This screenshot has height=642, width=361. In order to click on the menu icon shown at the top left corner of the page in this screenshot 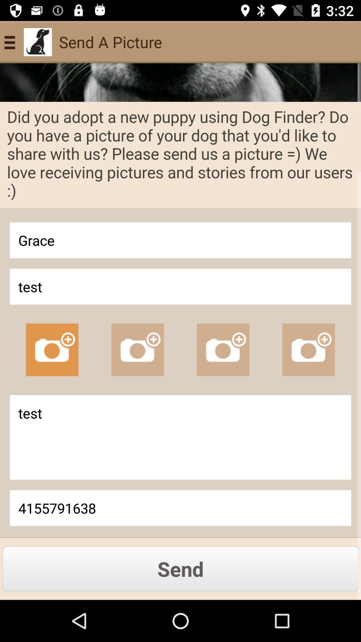, I will do `click(12, 42)`.